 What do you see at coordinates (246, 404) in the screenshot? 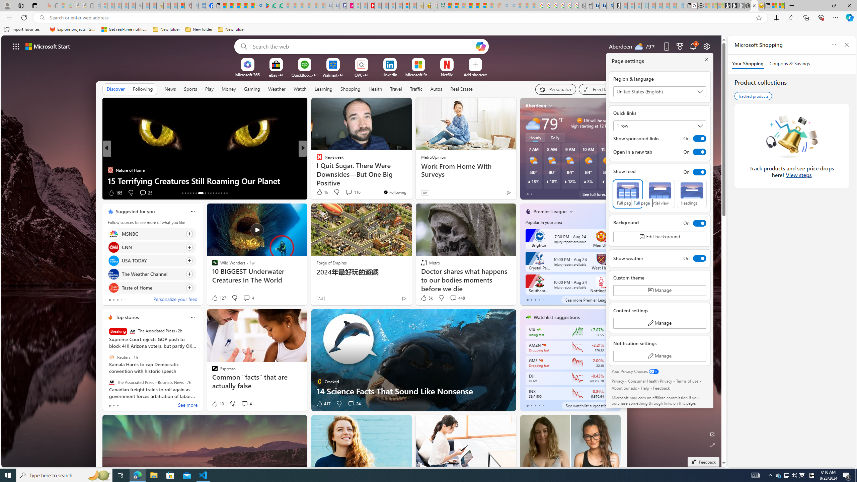
I see `View comments 4 Comment` at bounding box center [246, 404].